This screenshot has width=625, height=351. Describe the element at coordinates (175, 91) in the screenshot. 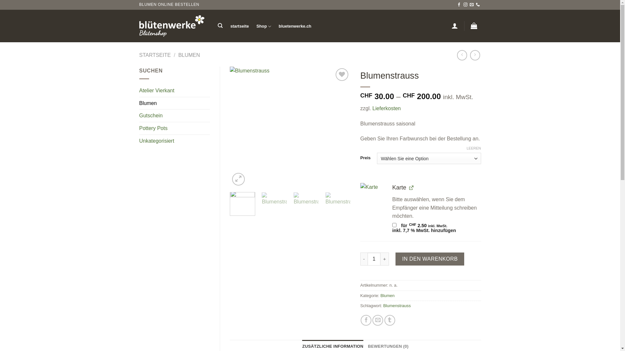

I see `Atelier Vierkant` at that location.